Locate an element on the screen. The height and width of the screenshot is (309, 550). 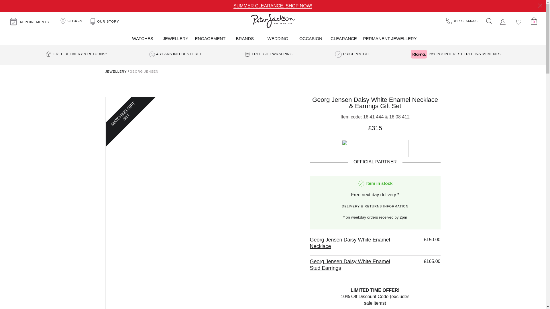
WATCHES is located at coordinates (142, 38).